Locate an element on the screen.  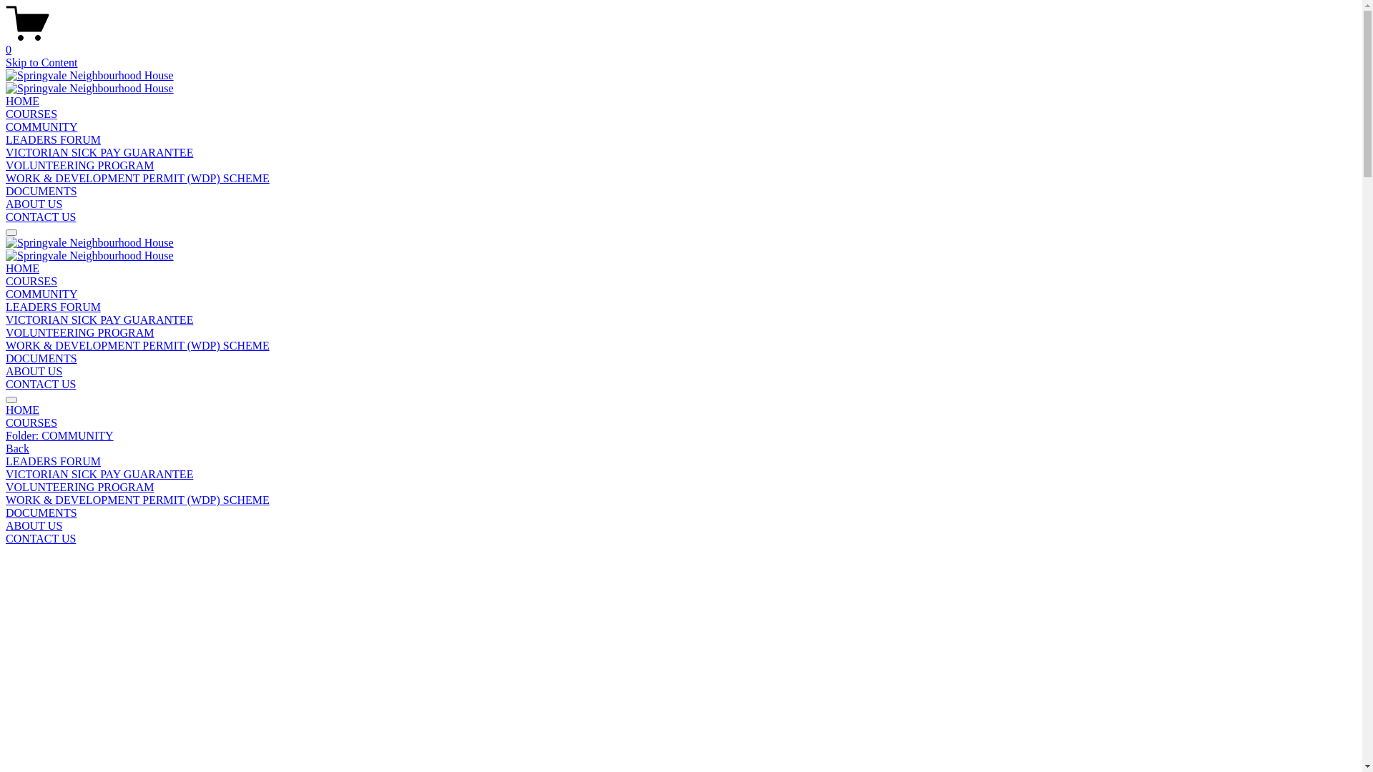
ABOUT US is located at coordinates (34, 372).